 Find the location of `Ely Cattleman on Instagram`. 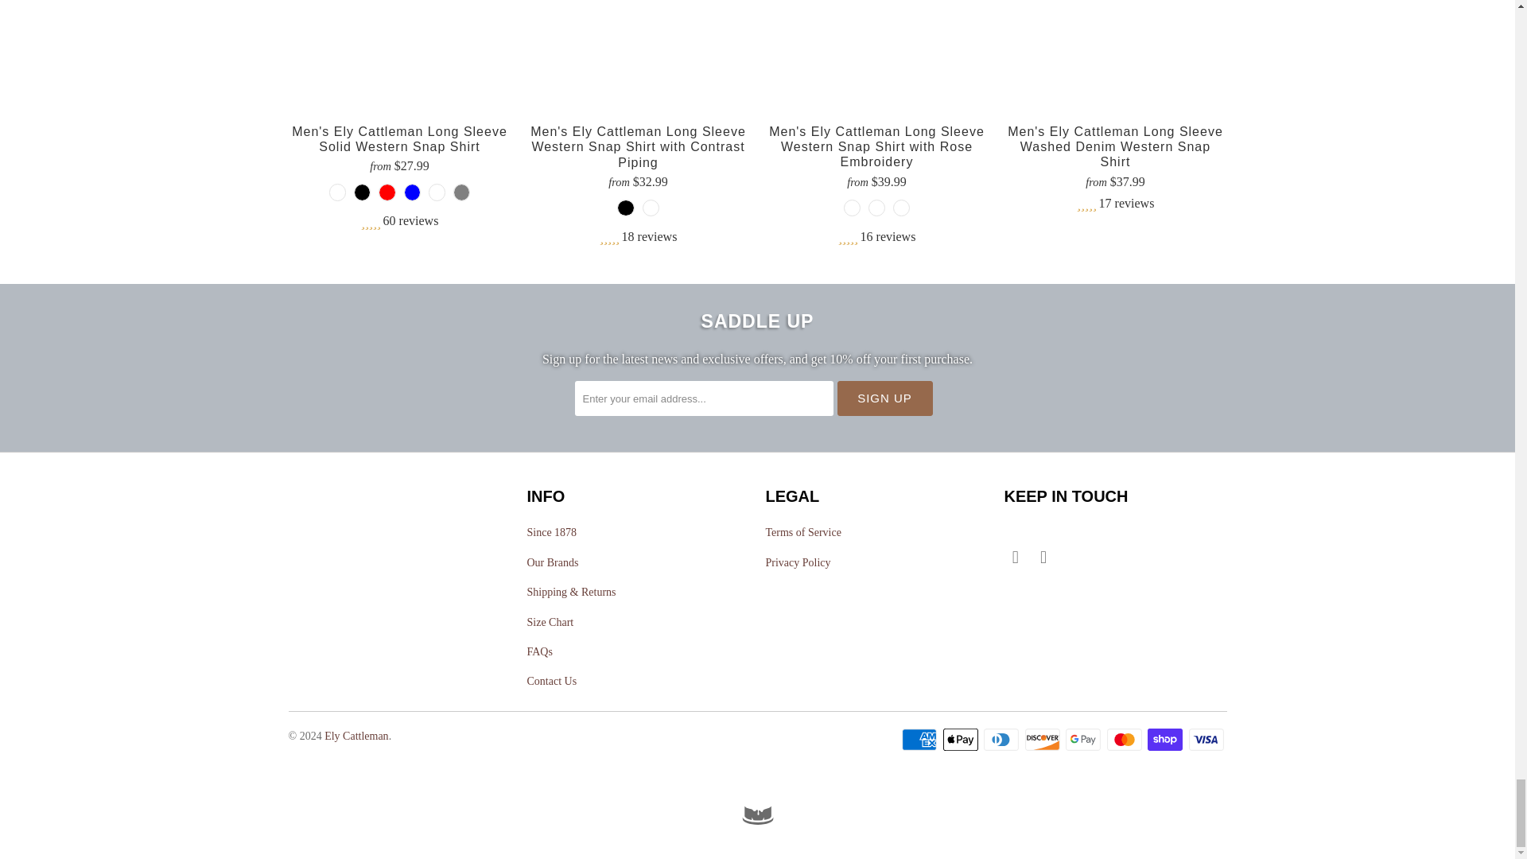

Ely Cattleman on Instagram is located at coordinates (1043, 557).